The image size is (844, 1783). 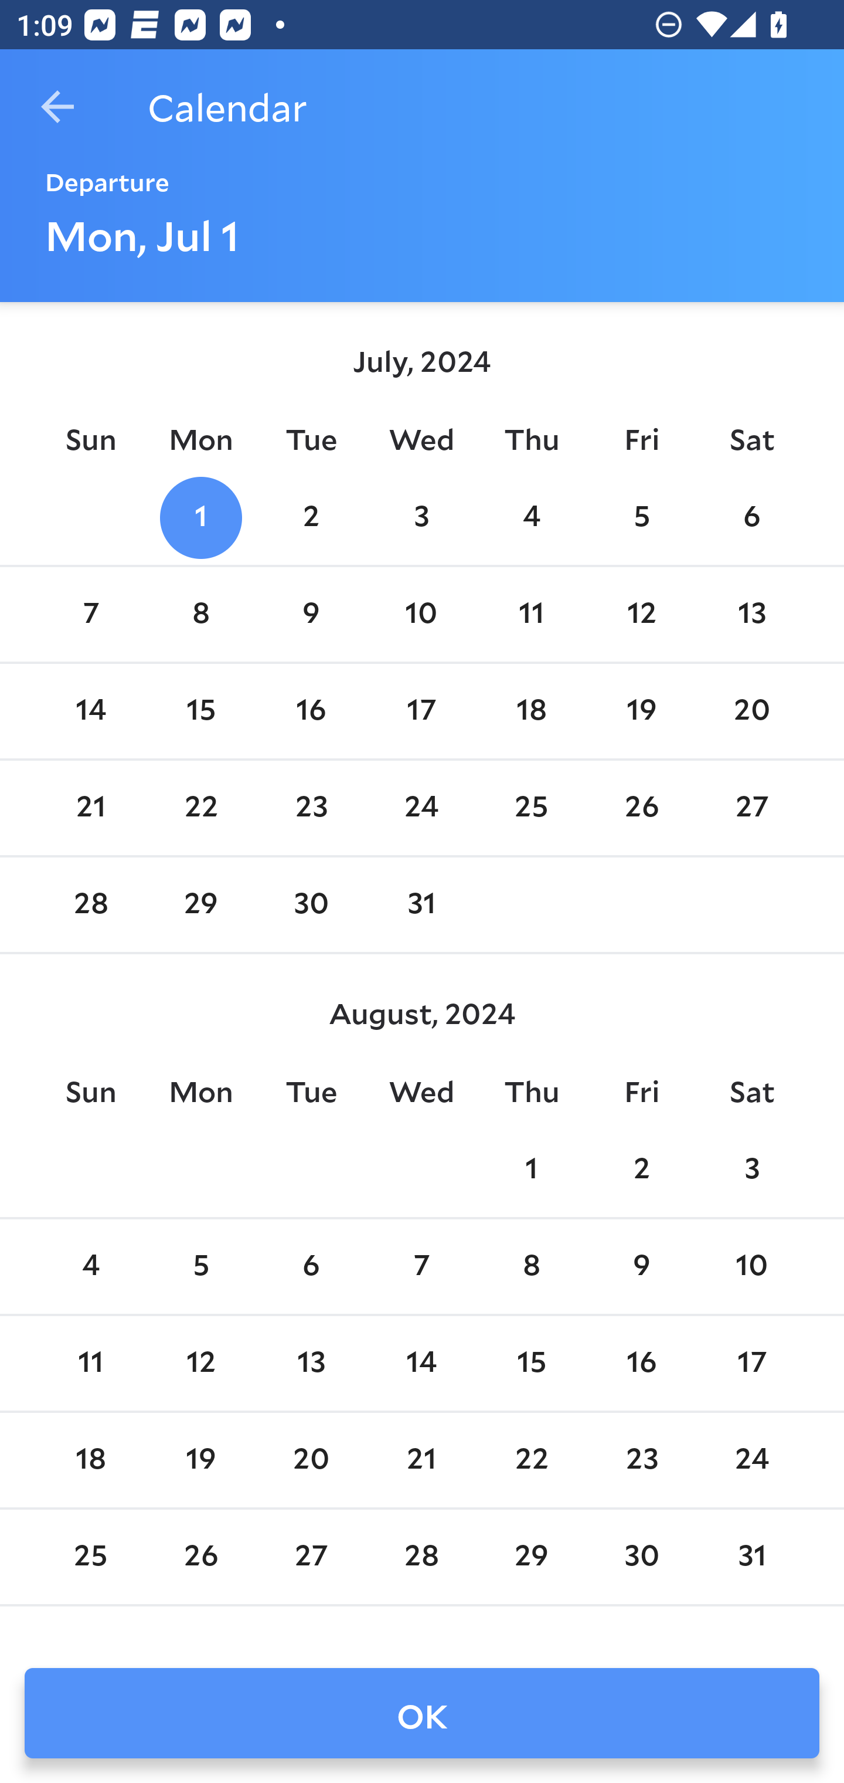 What do you see at coordinates (641, 1557) in the screenshot?
I see `30` at bounding box center [641, 1557].